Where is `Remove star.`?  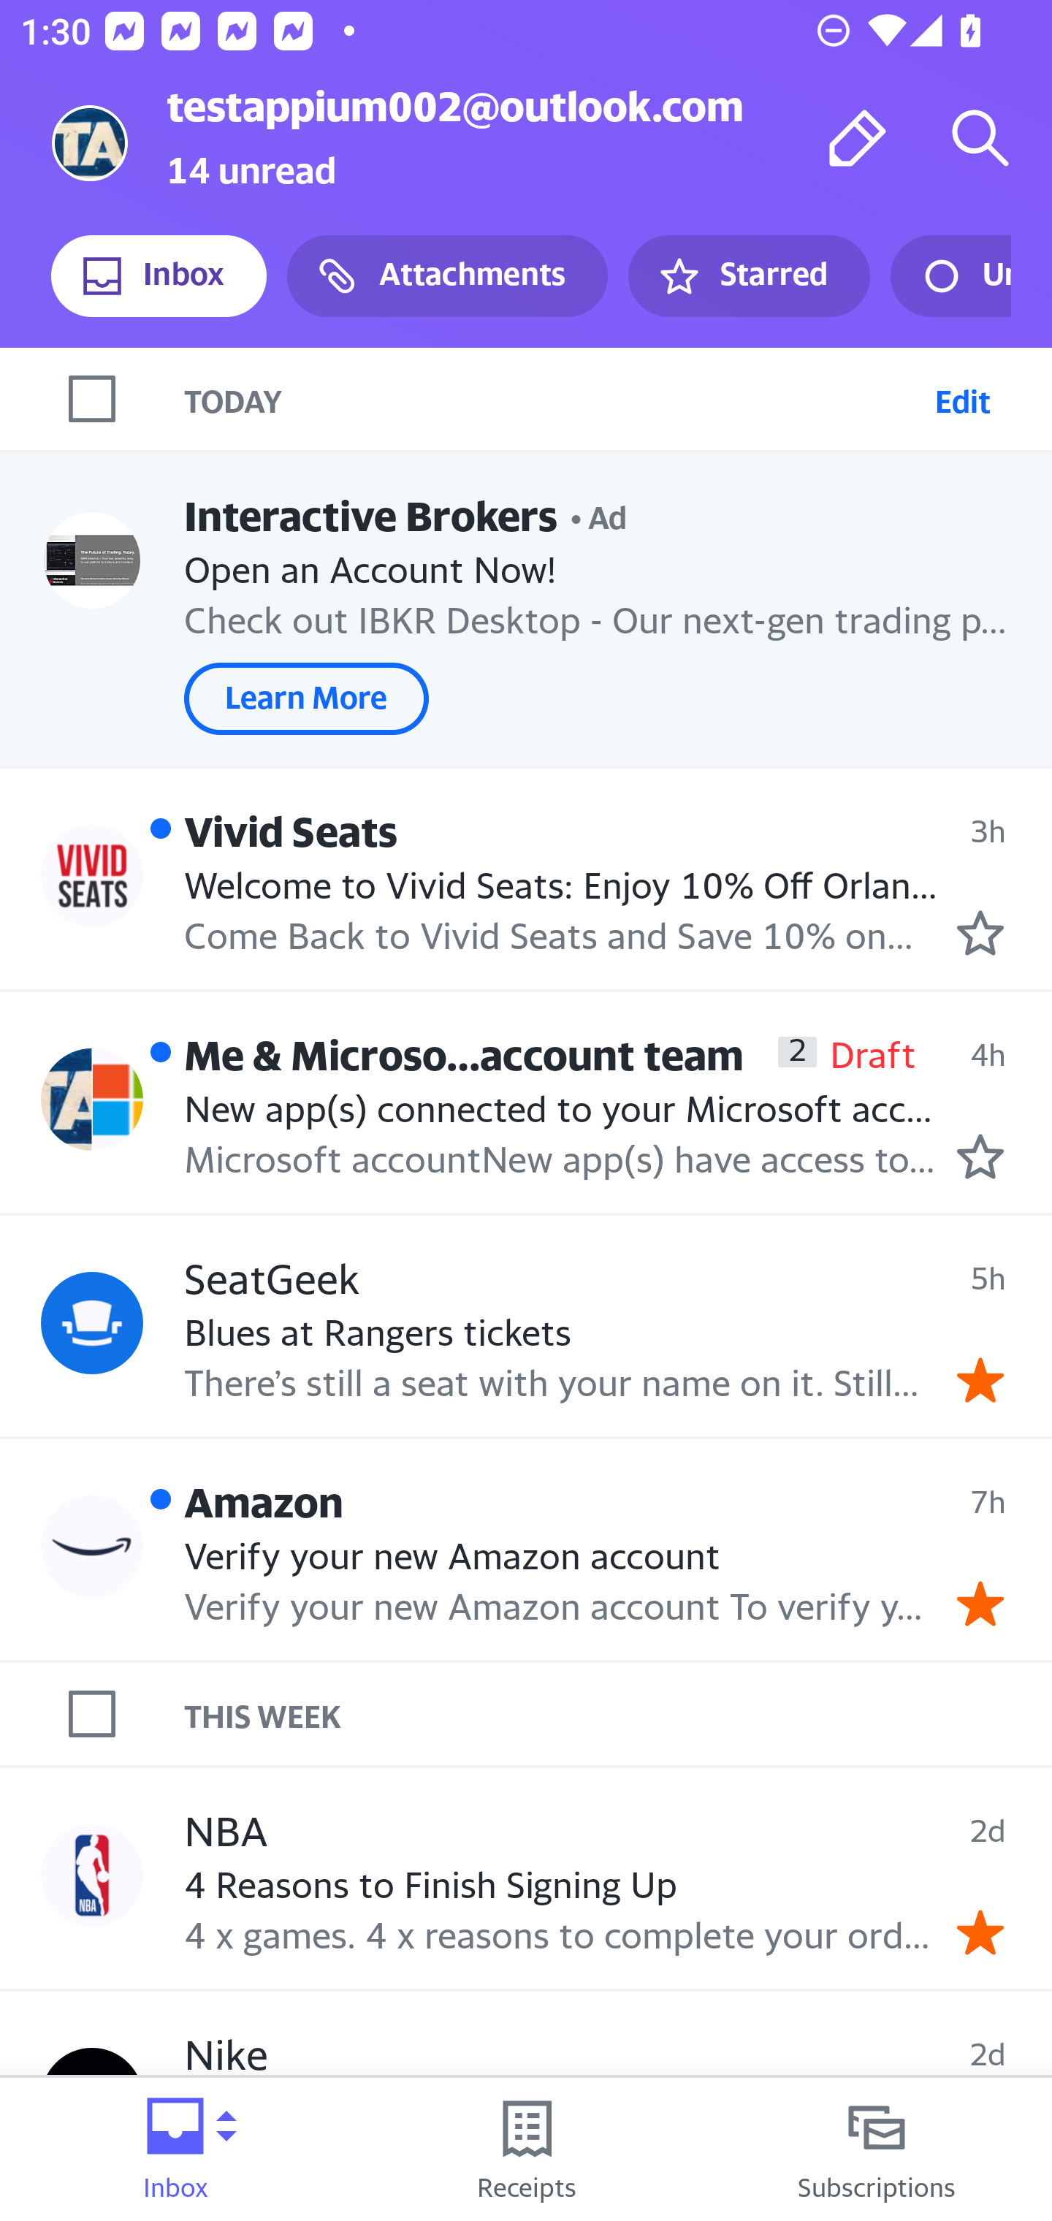 Remove star. is located at coordinates (980, 1933).